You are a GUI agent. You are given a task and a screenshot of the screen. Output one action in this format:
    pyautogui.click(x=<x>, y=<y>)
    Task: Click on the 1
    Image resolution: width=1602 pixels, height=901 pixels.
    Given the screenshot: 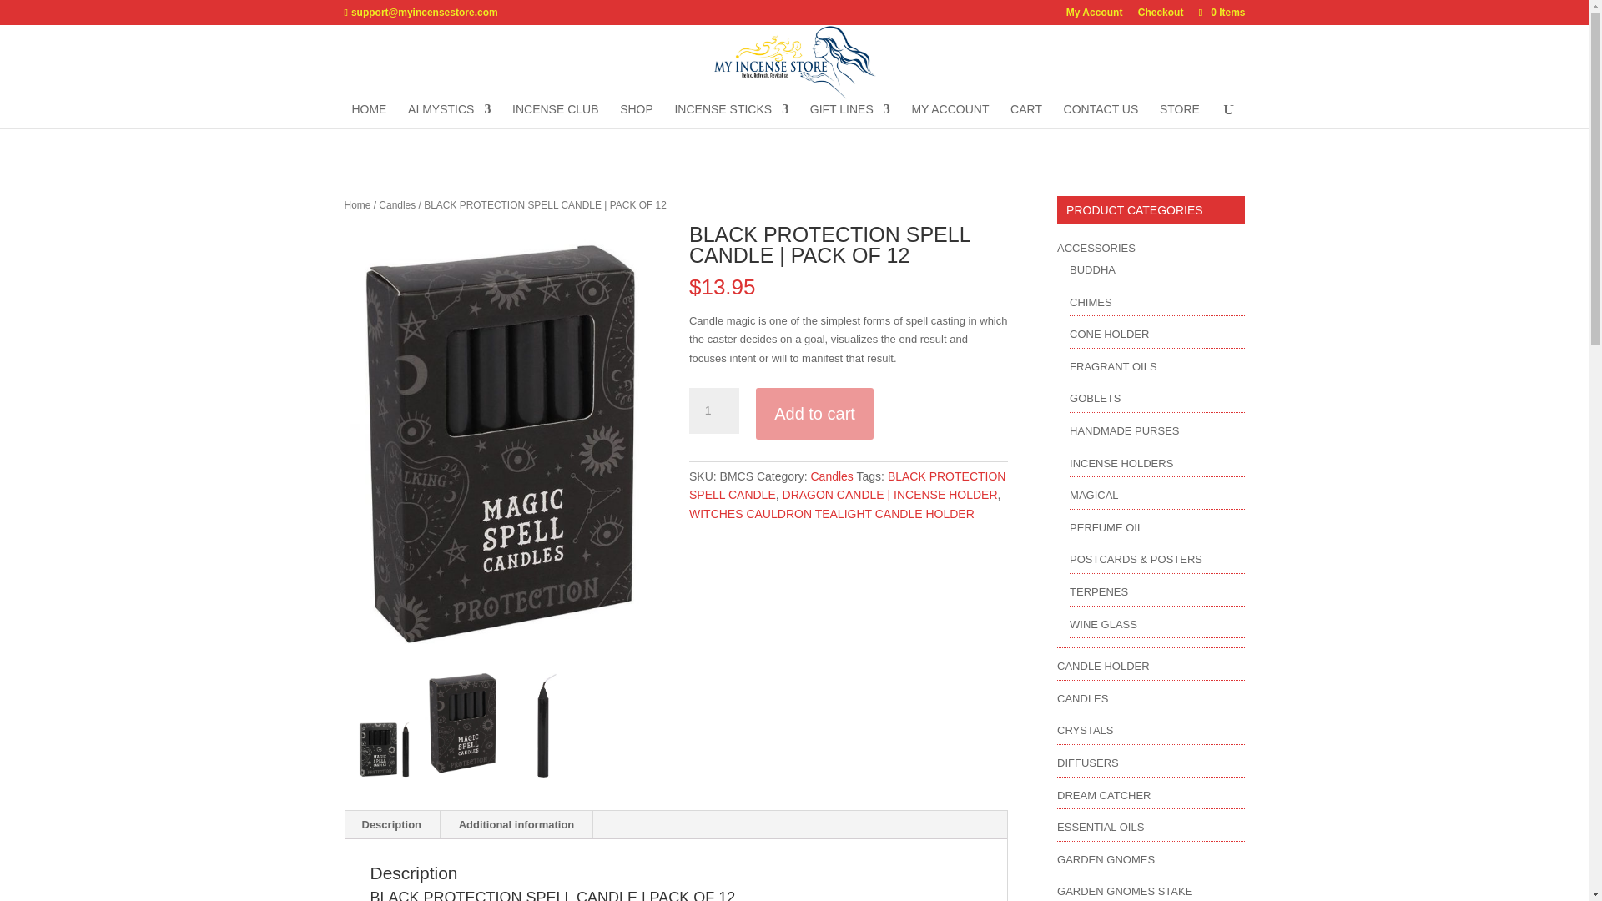 What is the action you would take?
    pyautogui.click(x=713, y=410)
    